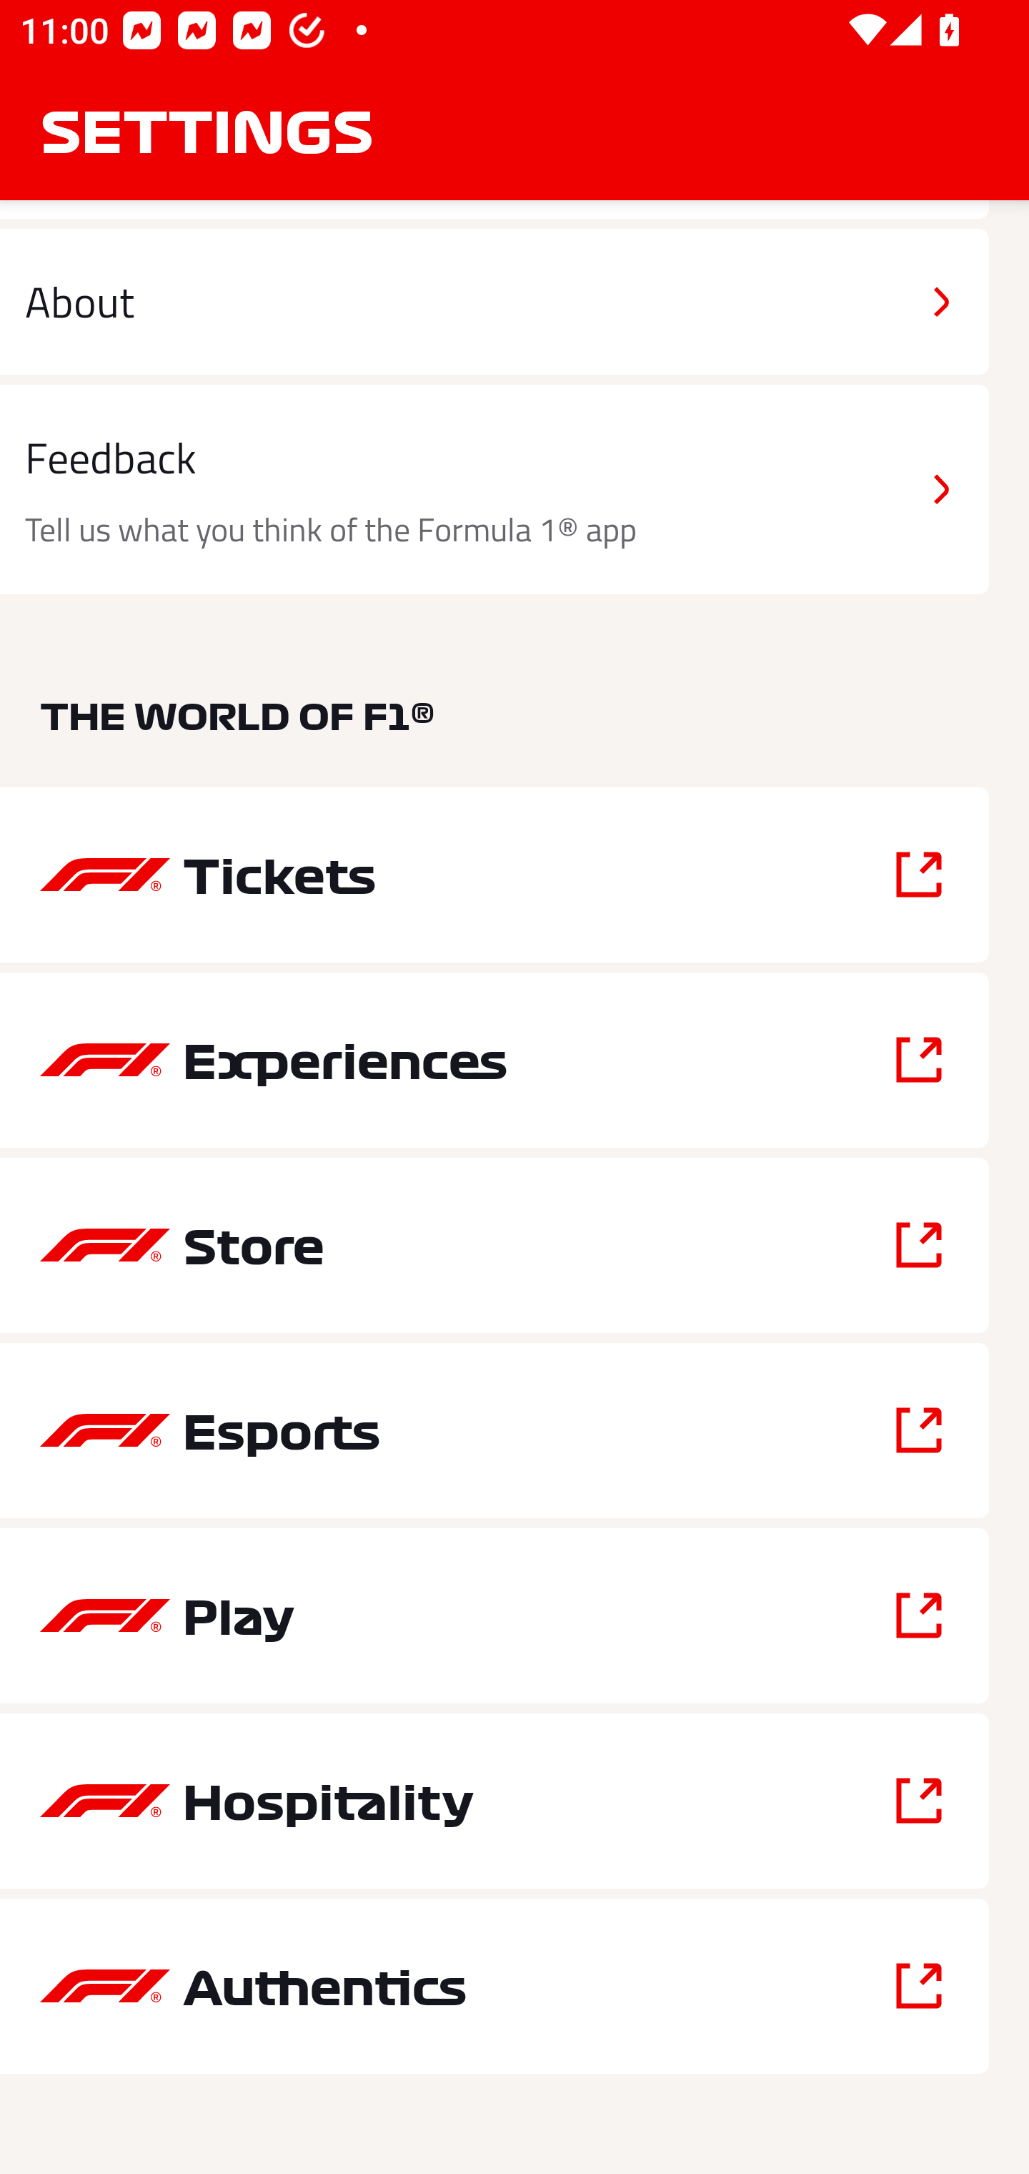 This screenshot has width=1029, height=2174. What do you see at coordinates (494, 875) in the screenshot?
I see `Tickets` at bounding box center [494, 875].